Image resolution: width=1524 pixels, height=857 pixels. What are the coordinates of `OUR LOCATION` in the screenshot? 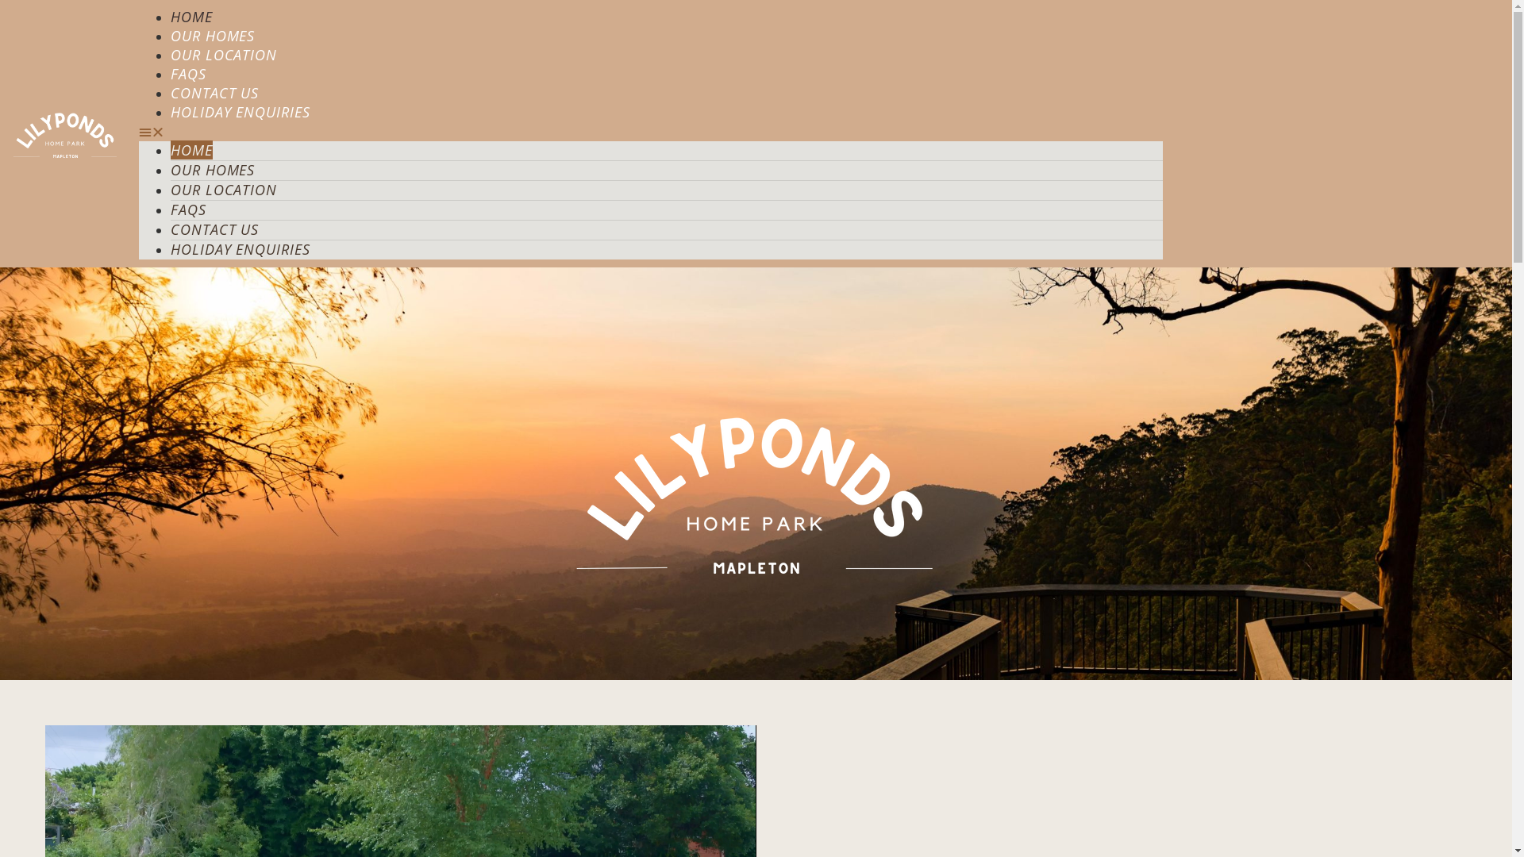 It's located at (224, 190).